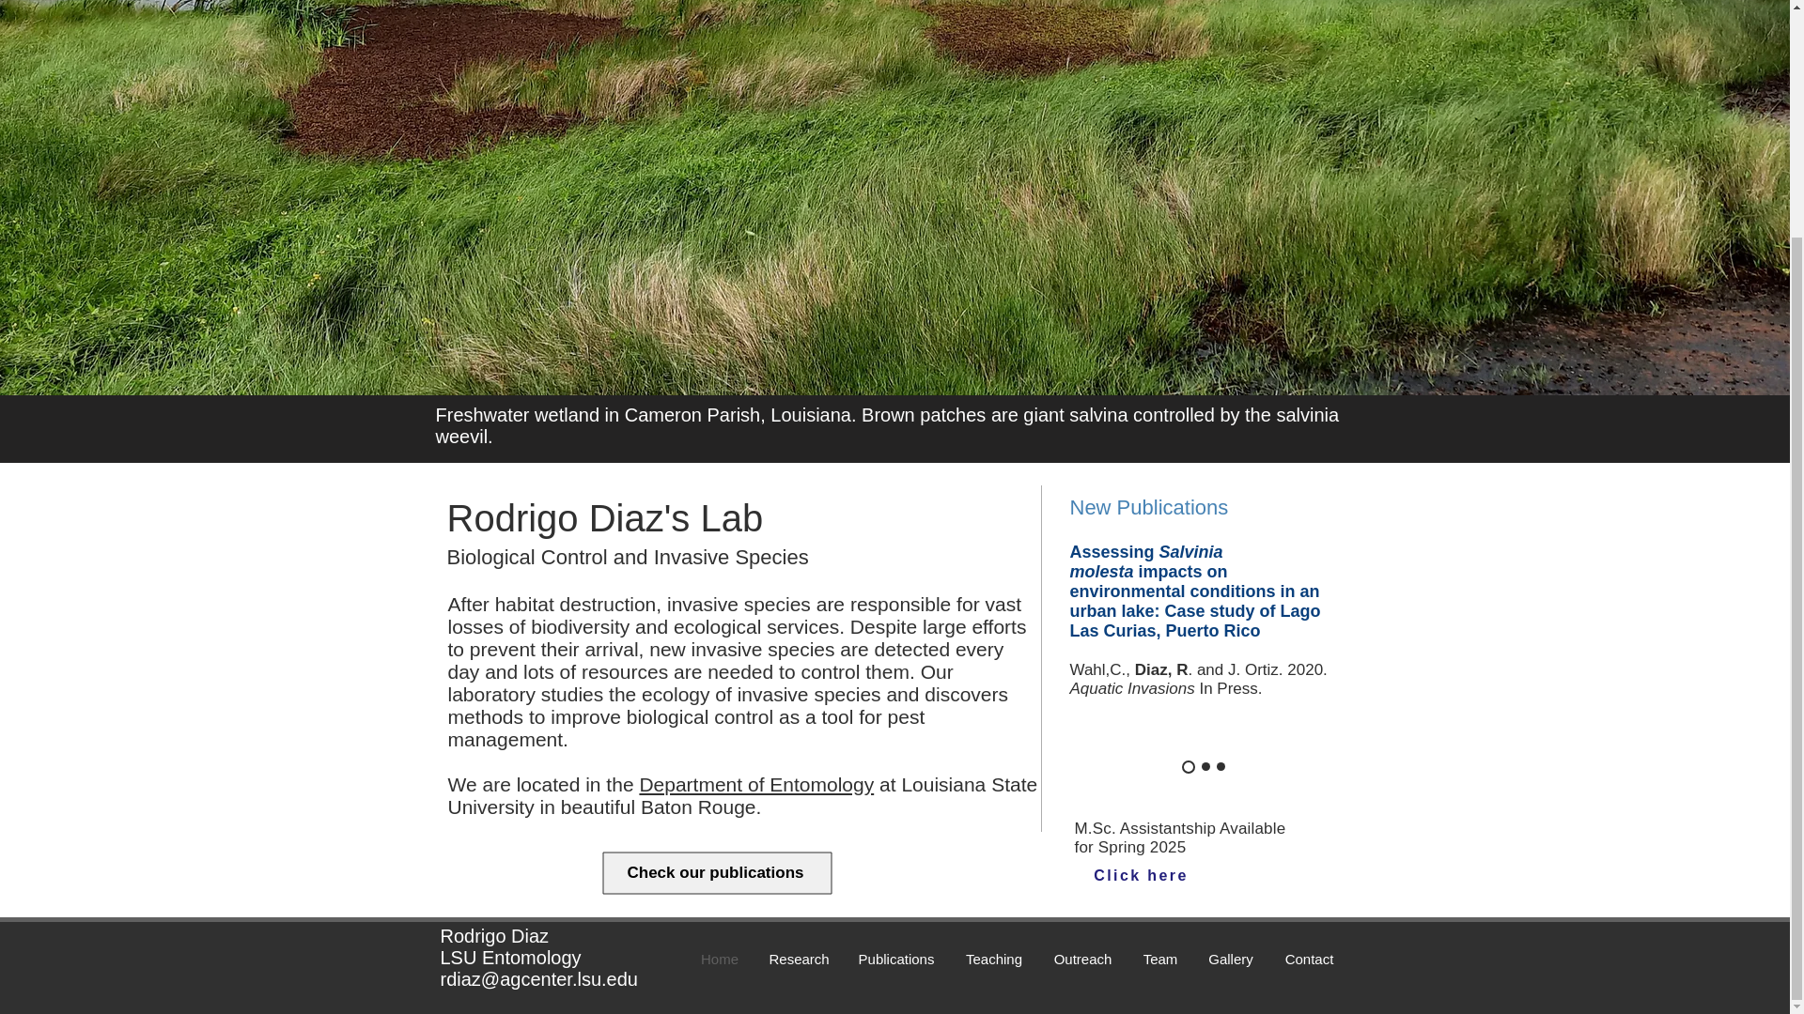 This screenshot has height=1014, width=1804. I want to click on Home, so click(718, 960).